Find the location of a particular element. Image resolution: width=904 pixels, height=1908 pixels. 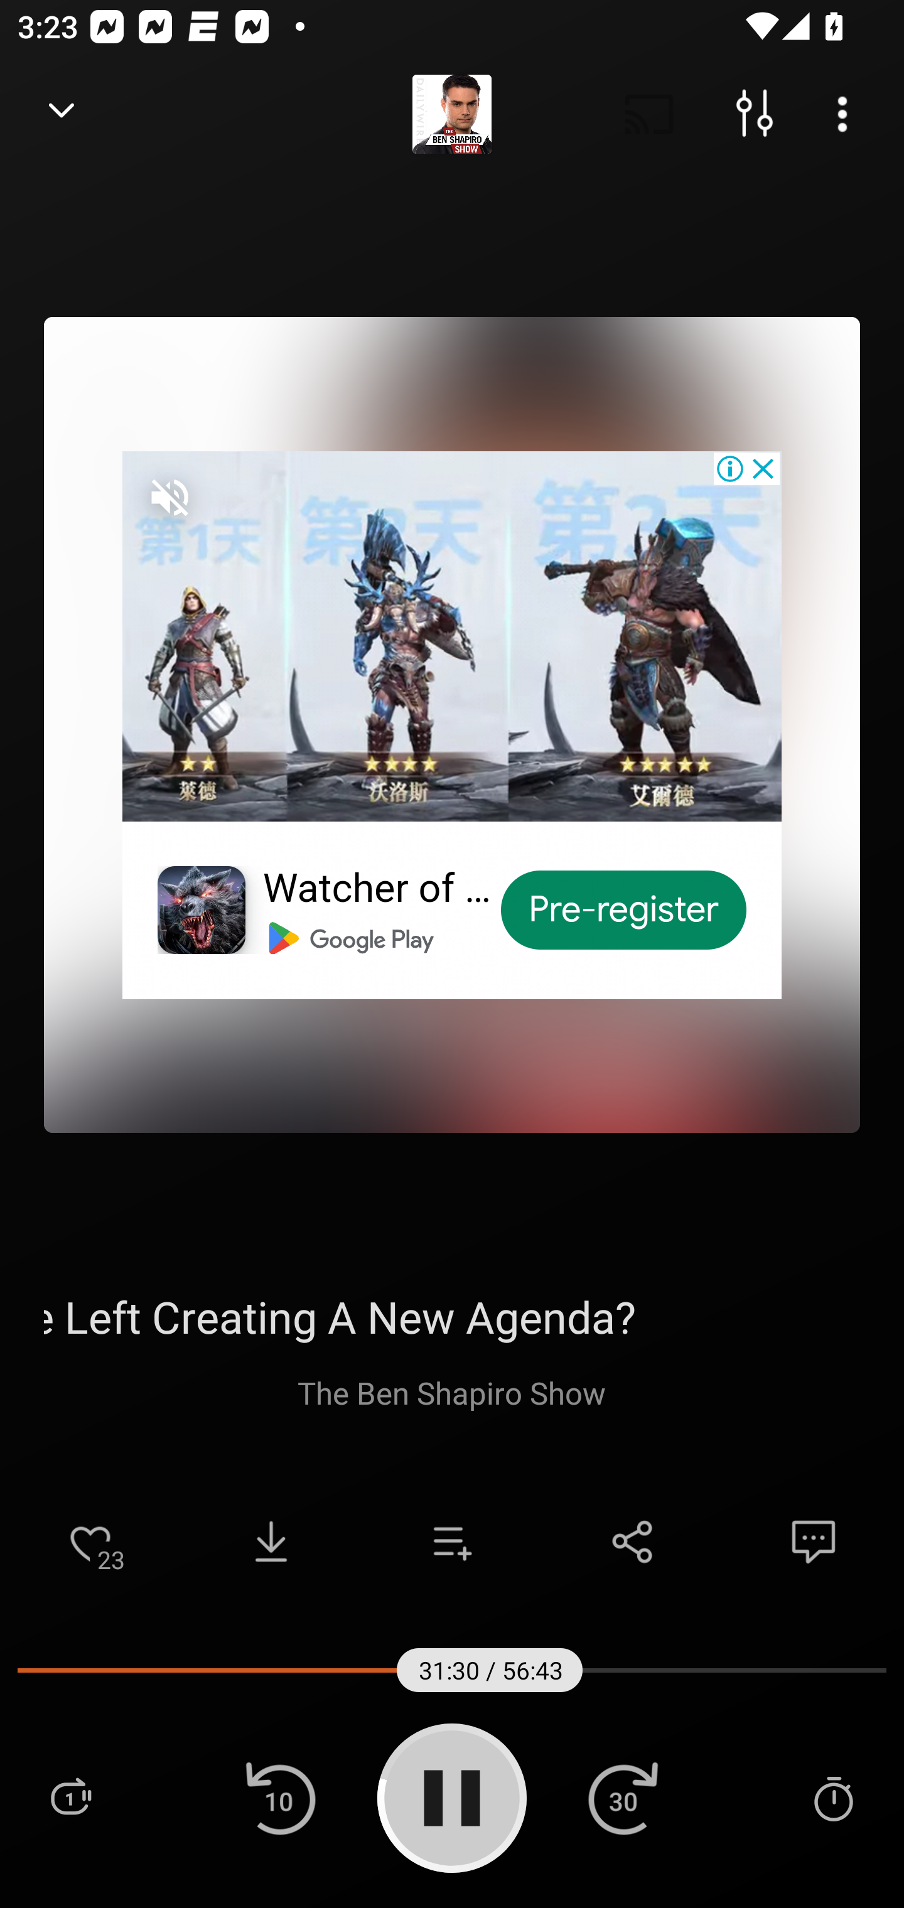

 Back is located at coordinates (62, 114).